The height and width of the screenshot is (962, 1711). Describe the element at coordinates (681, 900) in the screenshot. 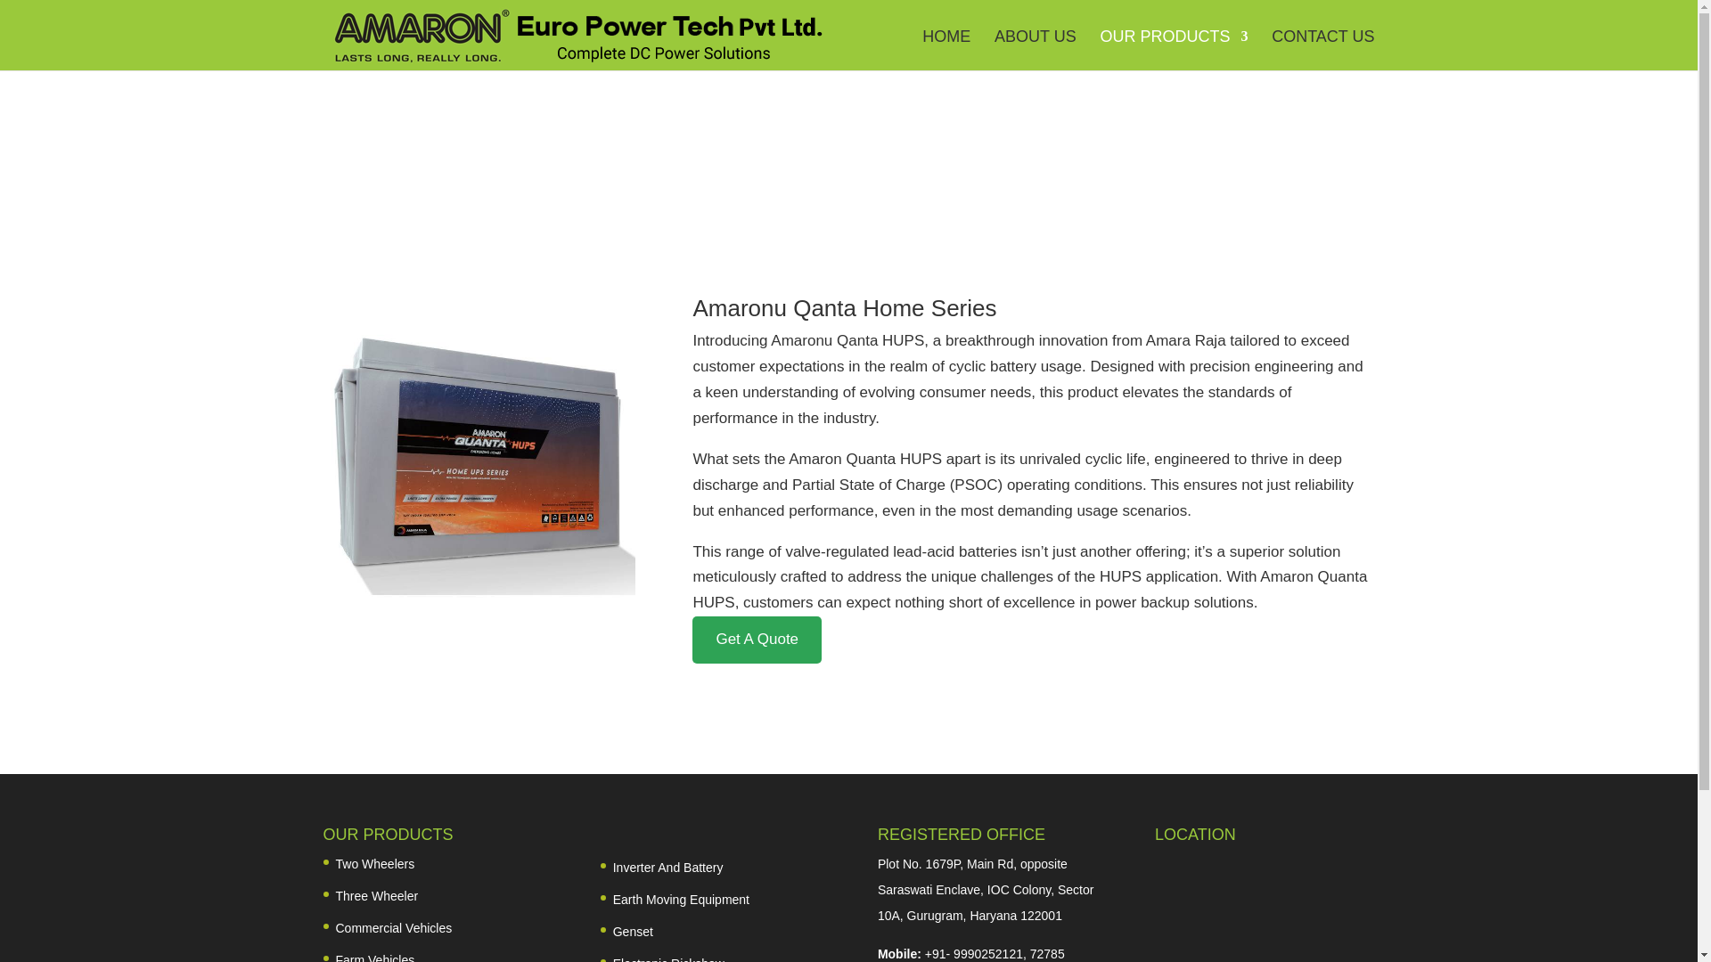

I see `Earth Moving Equipment` at that location.